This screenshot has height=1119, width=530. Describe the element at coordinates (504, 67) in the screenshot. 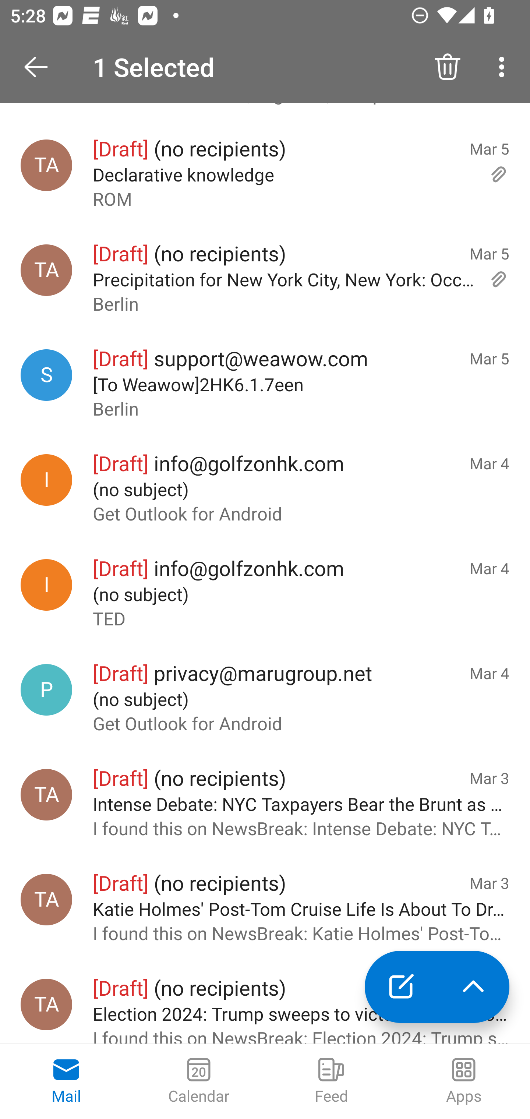

I see `More options` at that location.